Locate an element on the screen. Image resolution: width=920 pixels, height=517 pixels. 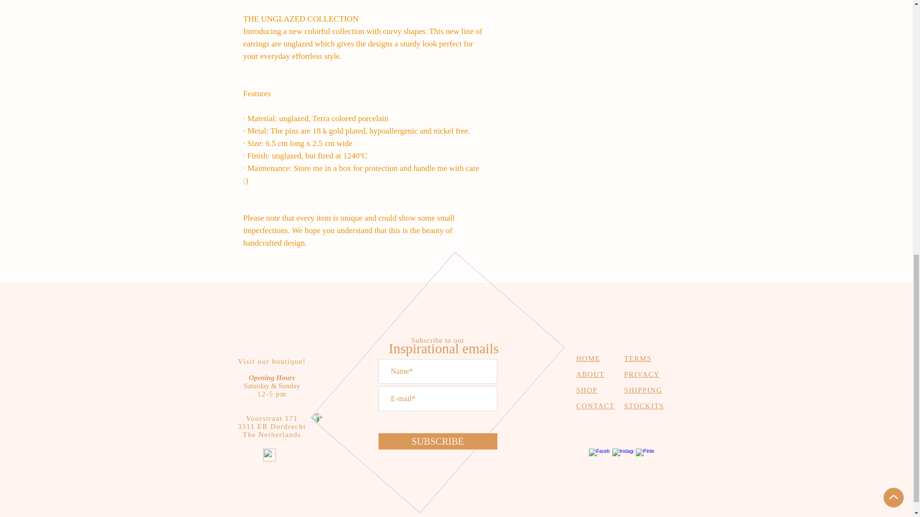
SHOP is located at coordinates (586, 390).